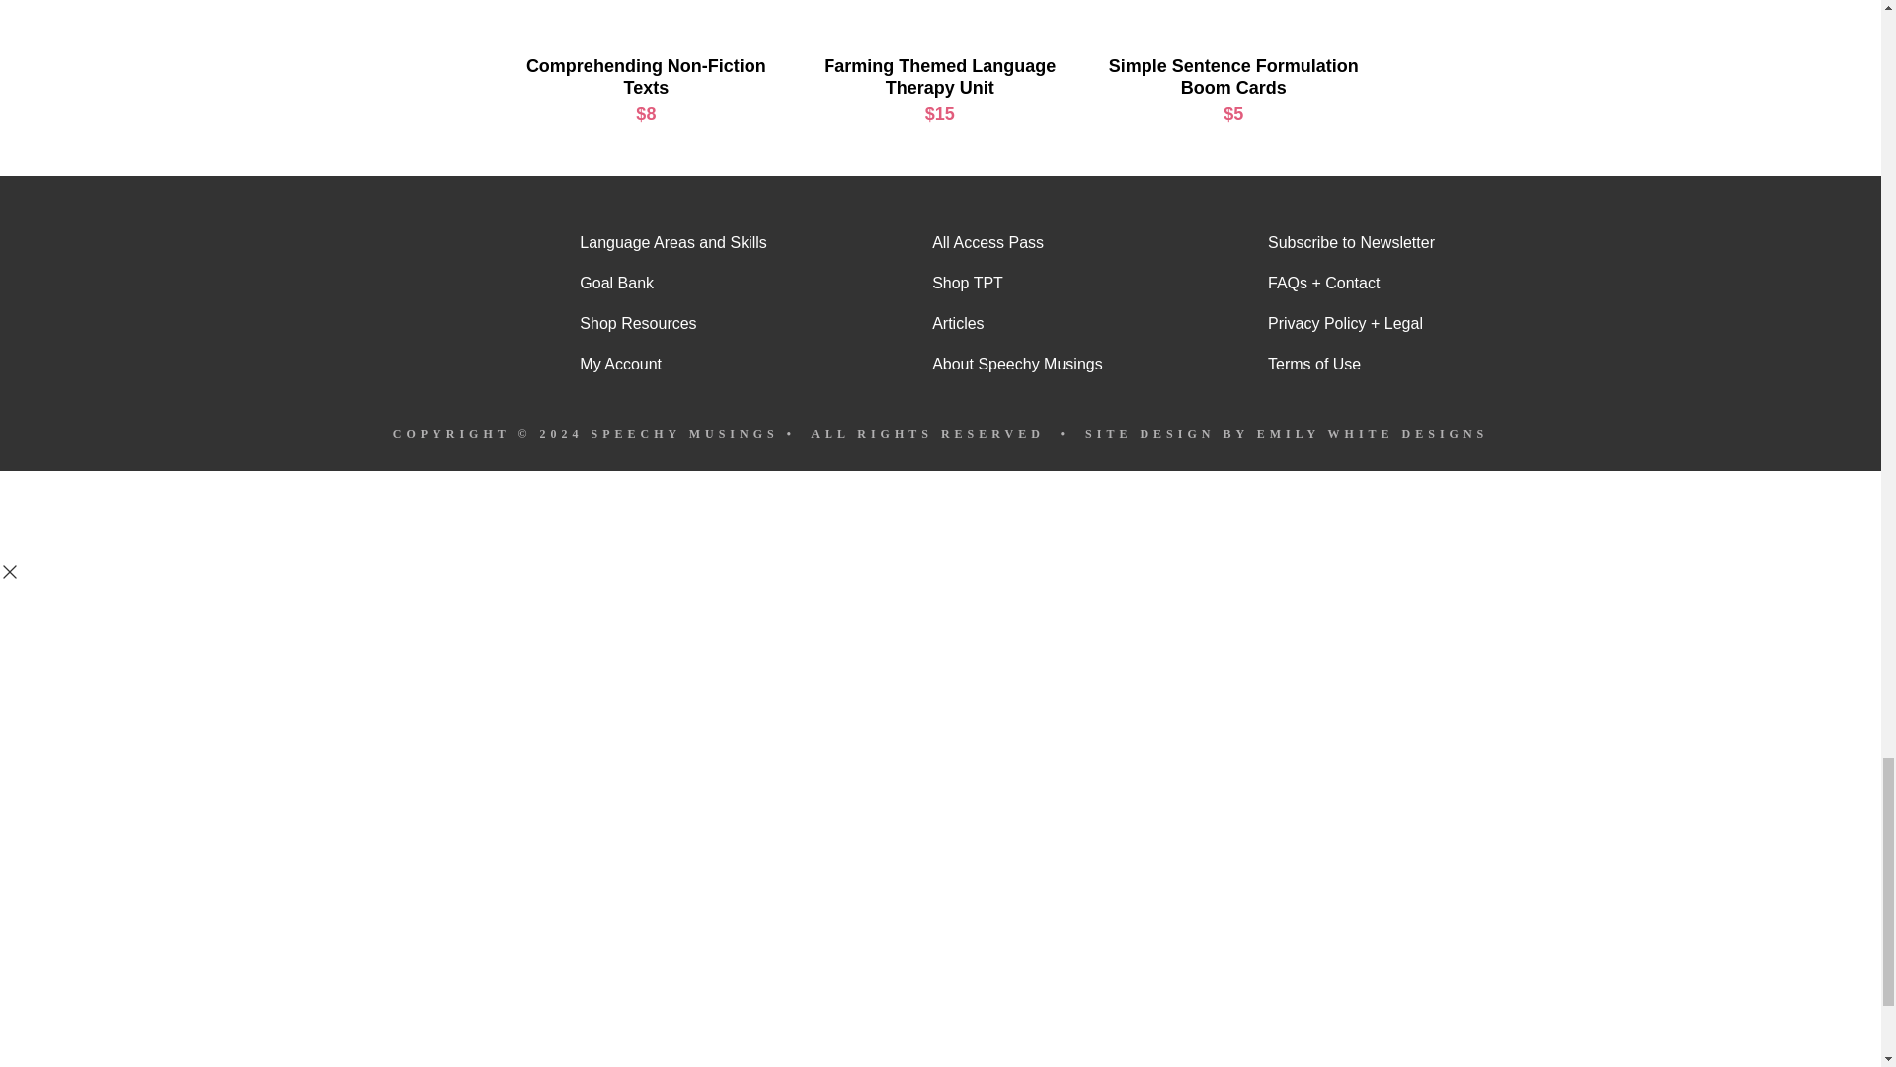 The height and width of the screenshot is (1067, 1896). What do you see at coordinates (672, 283) in the screenshot?
I see `Goal Bank` at bounding box center [672, 283].